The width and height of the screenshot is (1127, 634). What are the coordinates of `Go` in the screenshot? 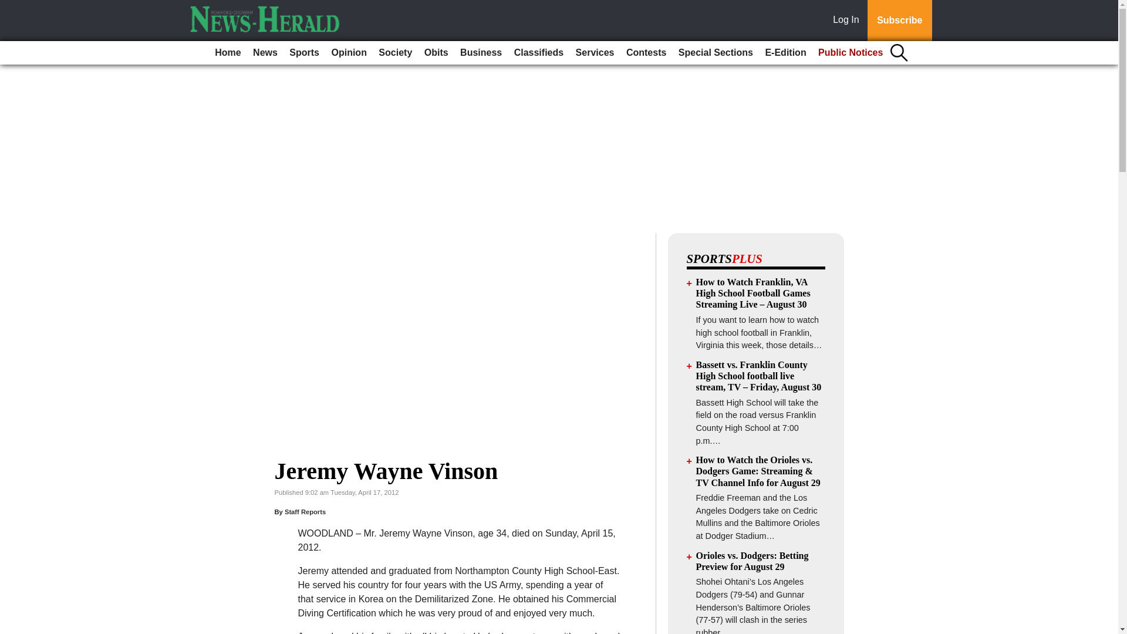 It's located at (11, 7).